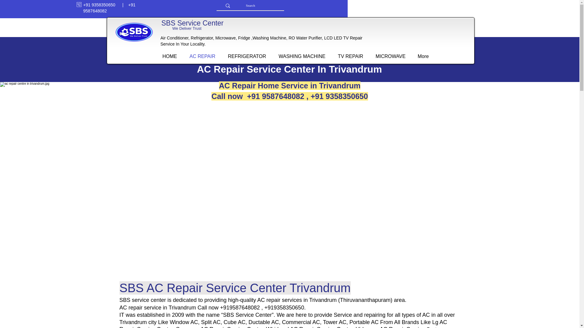 The width and height of the screenshot is (584, 328). I want to click on WASHING MACHINE, so click(302, 56).